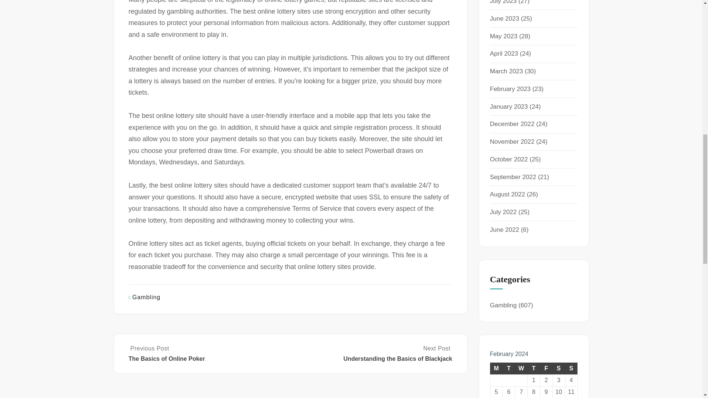  I want to click on January 2023, so click(509, 107).